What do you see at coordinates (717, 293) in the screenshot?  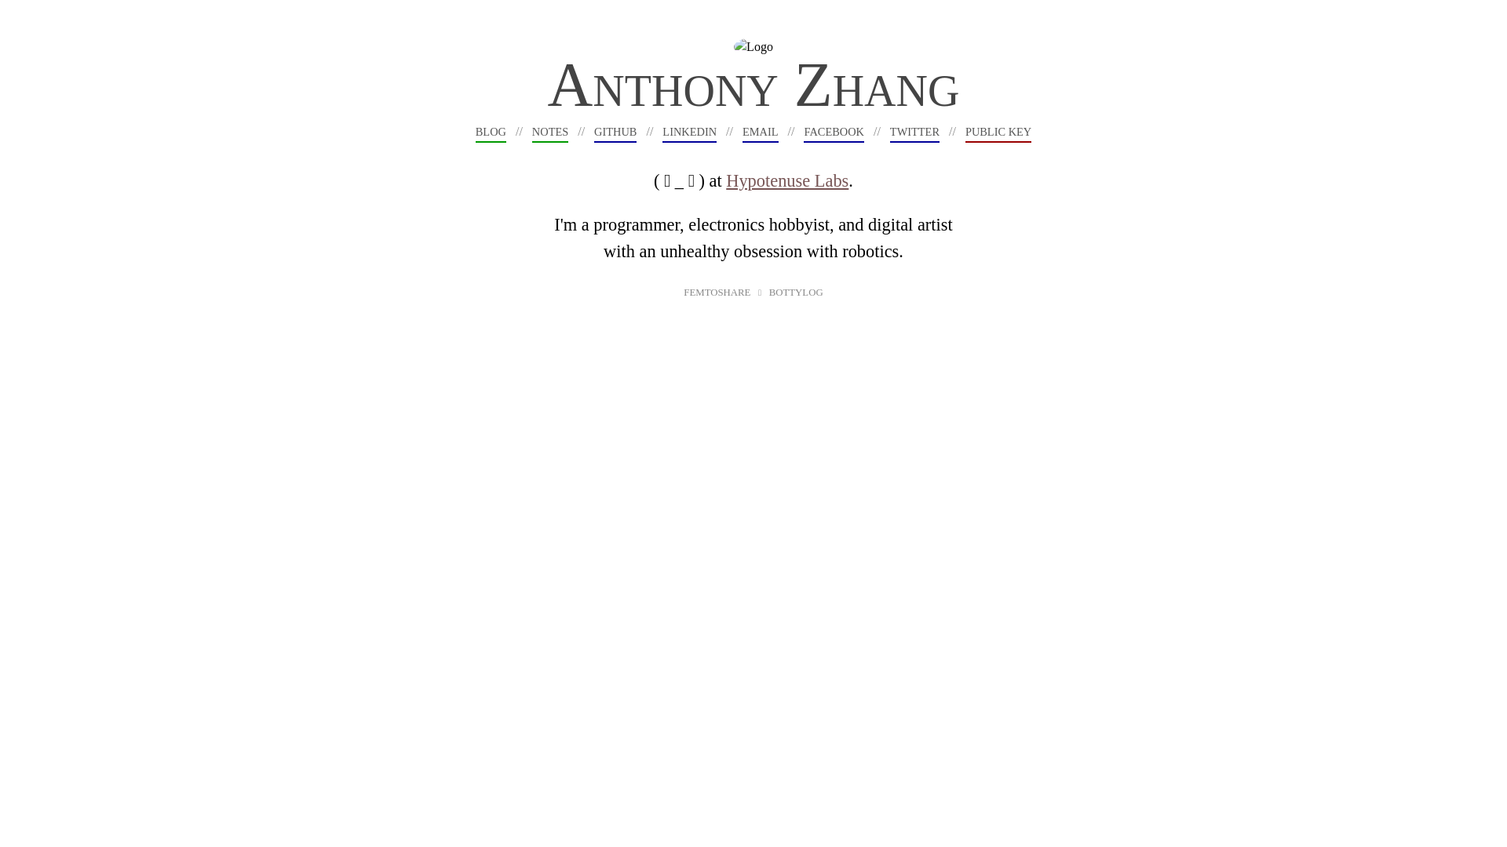 I see `FEMTOSHARE` at bounding box center [717, 293].